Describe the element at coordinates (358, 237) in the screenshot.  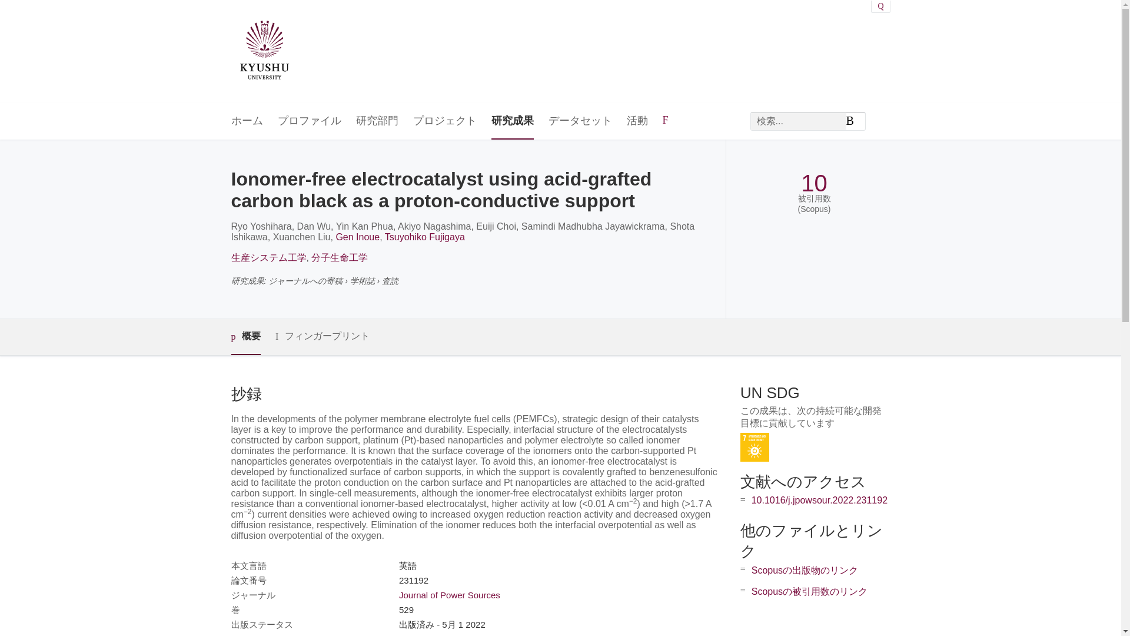
I see `Gen Inoue` at that location.